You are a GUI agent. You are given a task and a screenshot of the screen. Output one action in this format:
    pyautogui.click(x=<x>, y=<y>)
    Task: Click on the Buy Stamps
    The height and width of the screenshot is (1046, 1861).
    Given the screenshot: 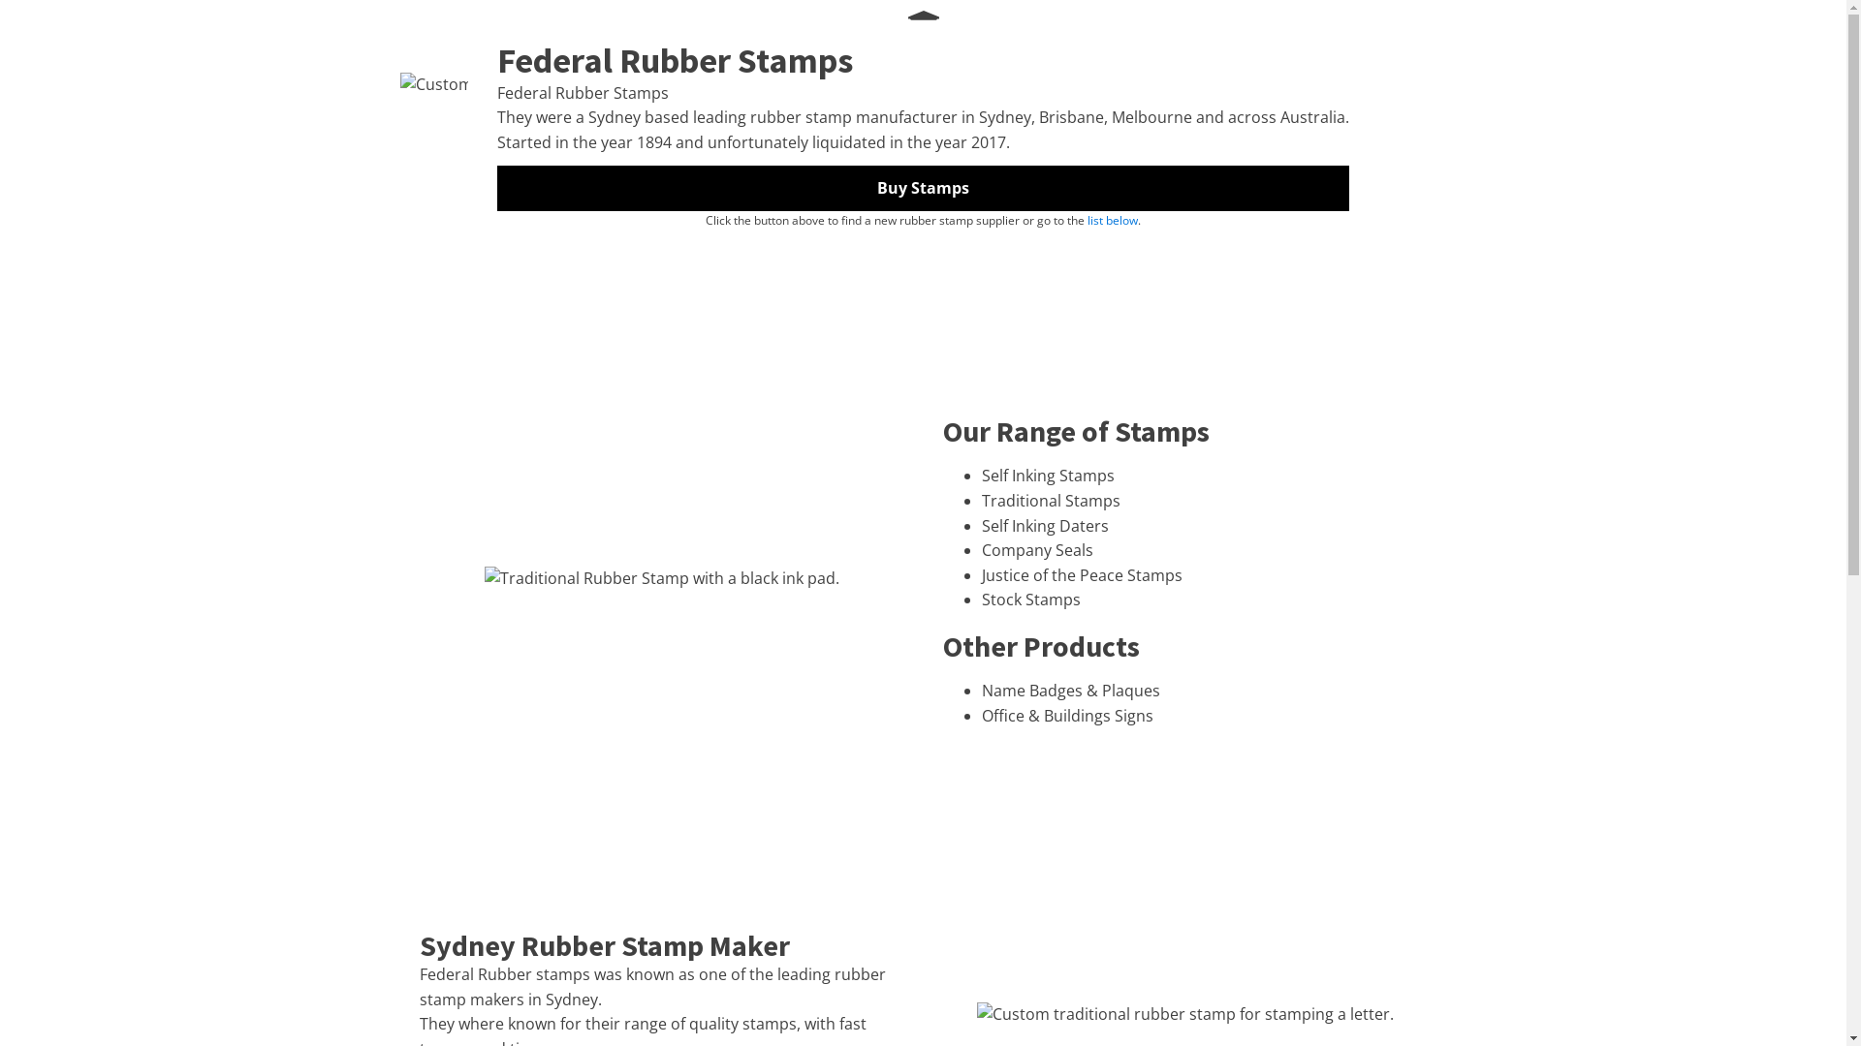 What is the action you would take?
    pyautogui.click(x=923, y=189)
    